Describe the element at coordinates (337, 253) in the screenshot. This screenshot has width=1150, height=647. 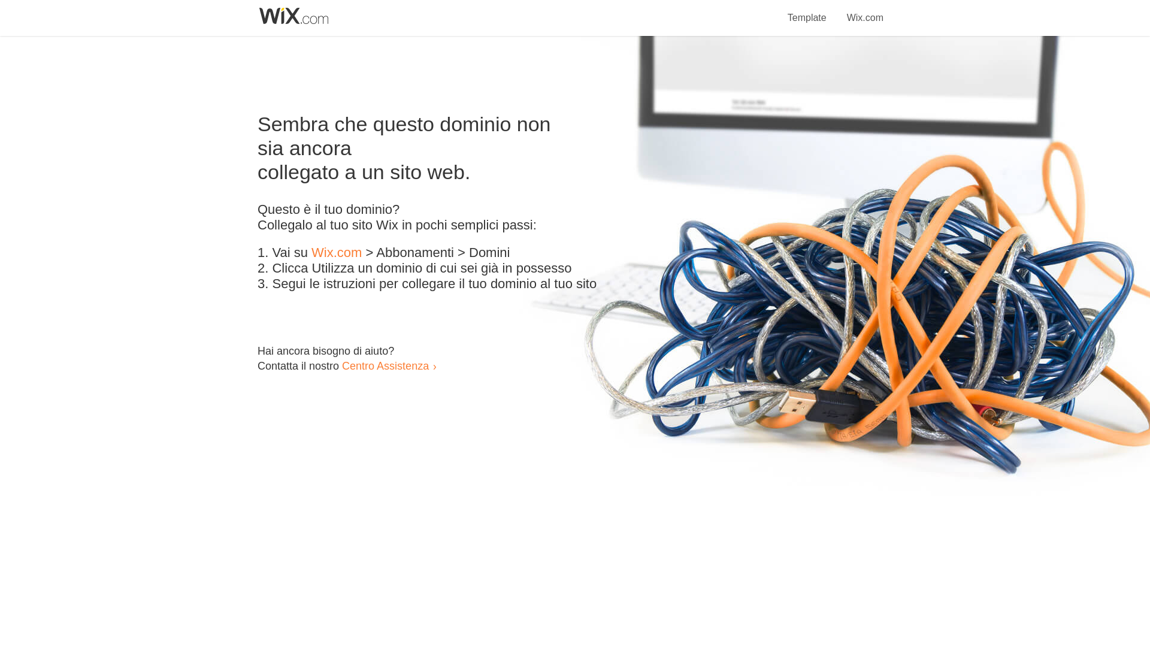
I see `Wix.com` at that location.